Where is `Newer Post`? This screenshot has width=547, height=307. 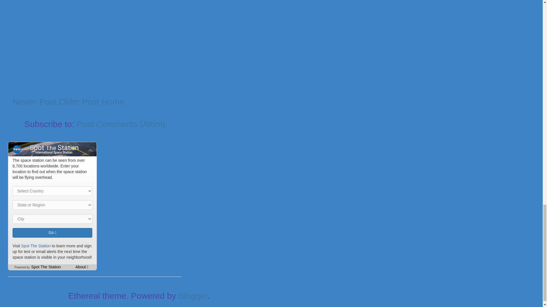 Newer Post is located at coordinates (34, 101).